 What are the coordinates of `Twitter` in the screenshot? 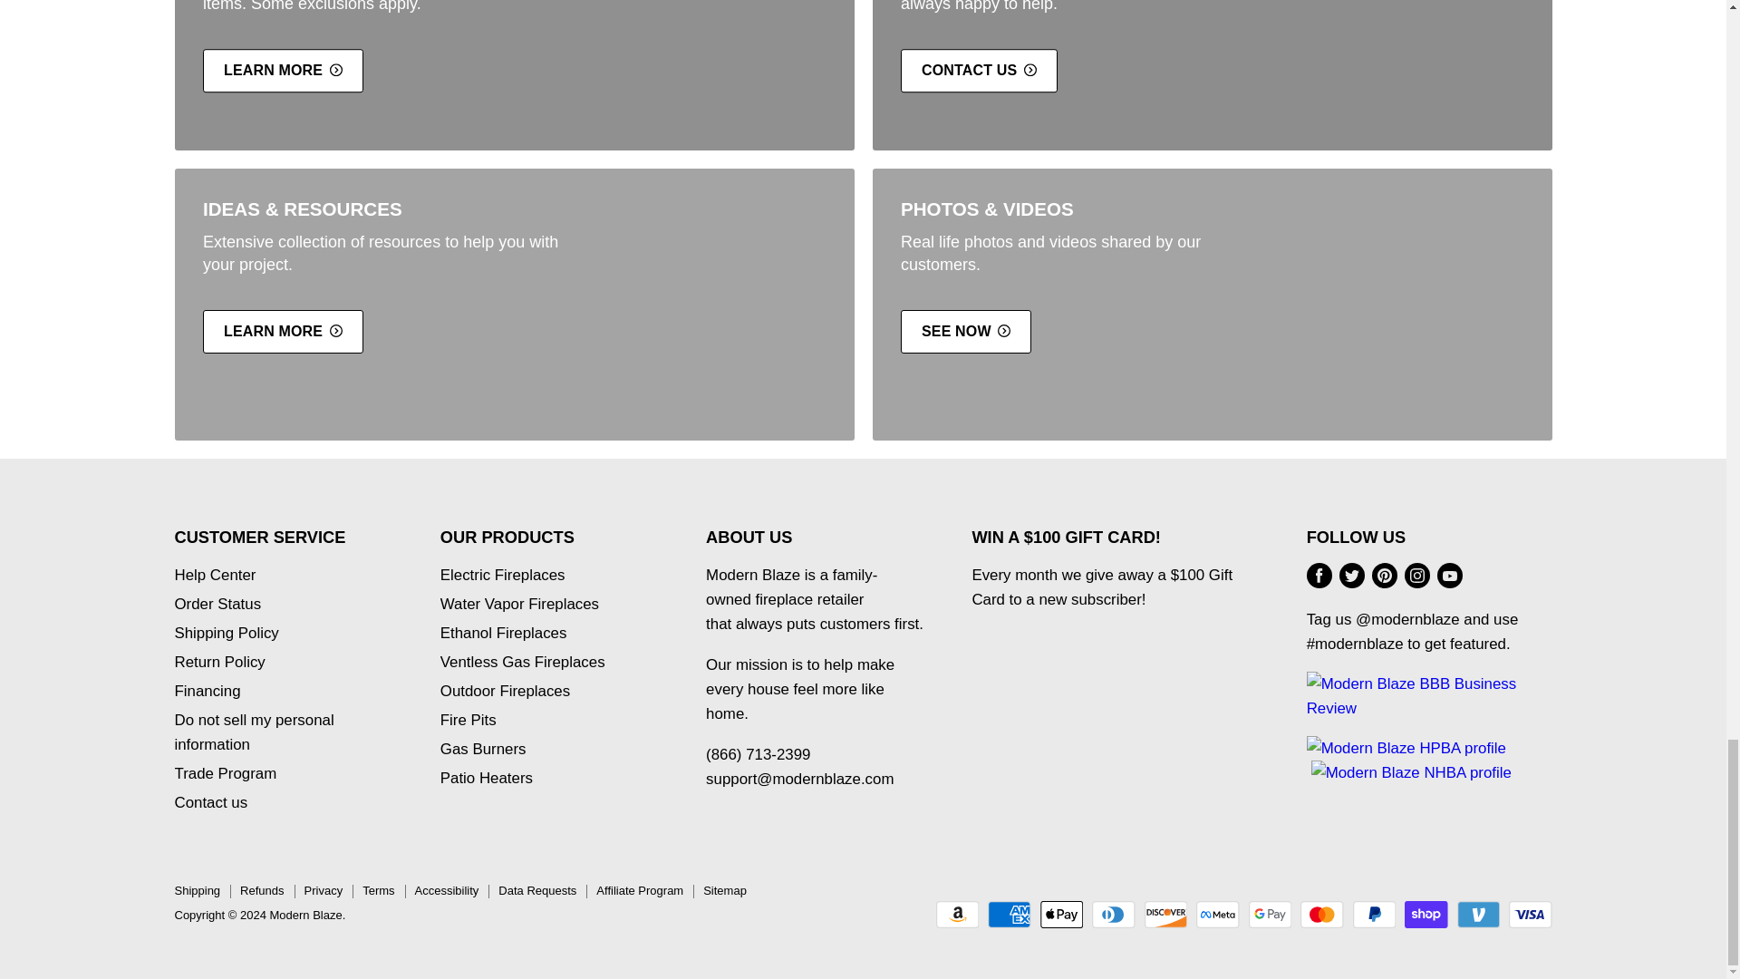 It's located at (1352, 575).